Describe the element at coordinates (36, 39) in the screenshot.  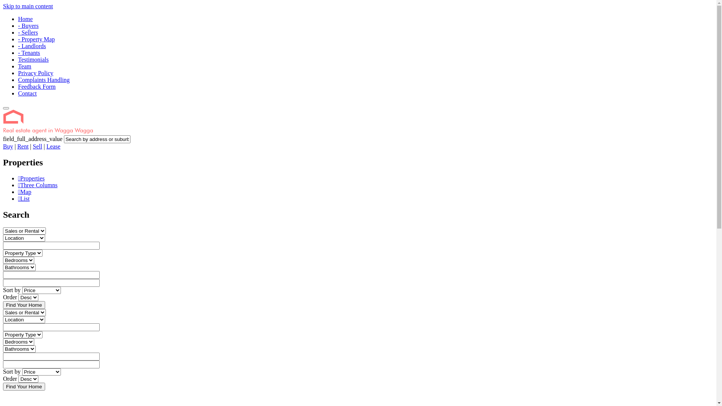
I see `- Property Map` at that location.